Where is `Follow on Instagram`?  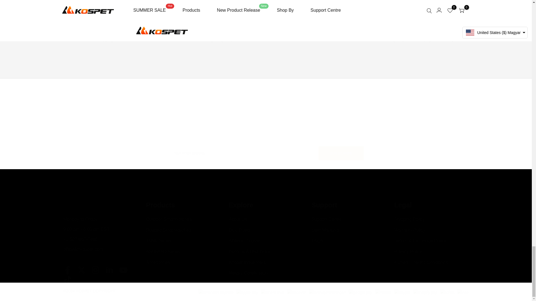
Follow on Instagram is located at coordinates (95, 270).